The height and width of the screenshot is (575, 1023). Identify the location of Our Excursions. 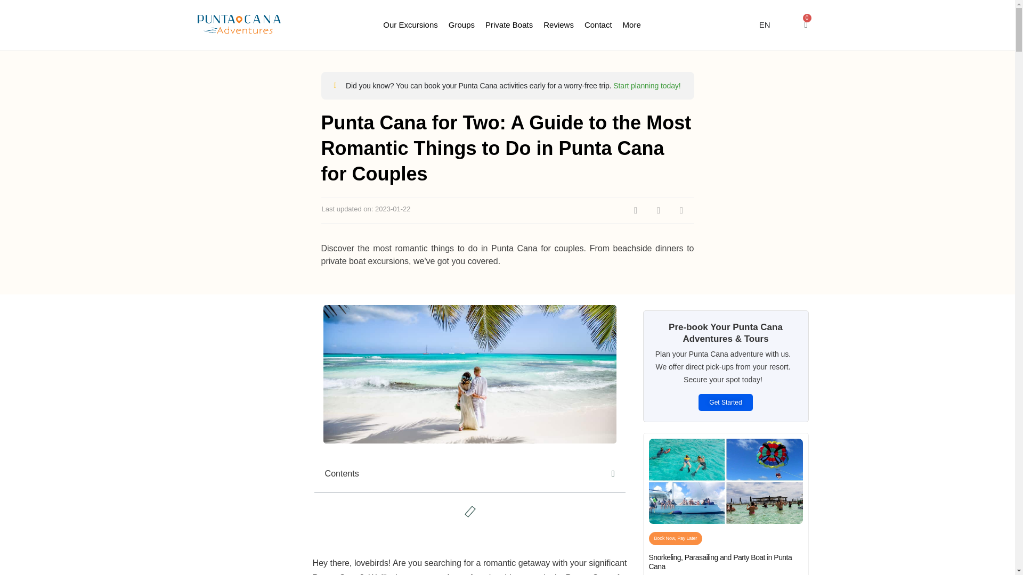
(410, 25).